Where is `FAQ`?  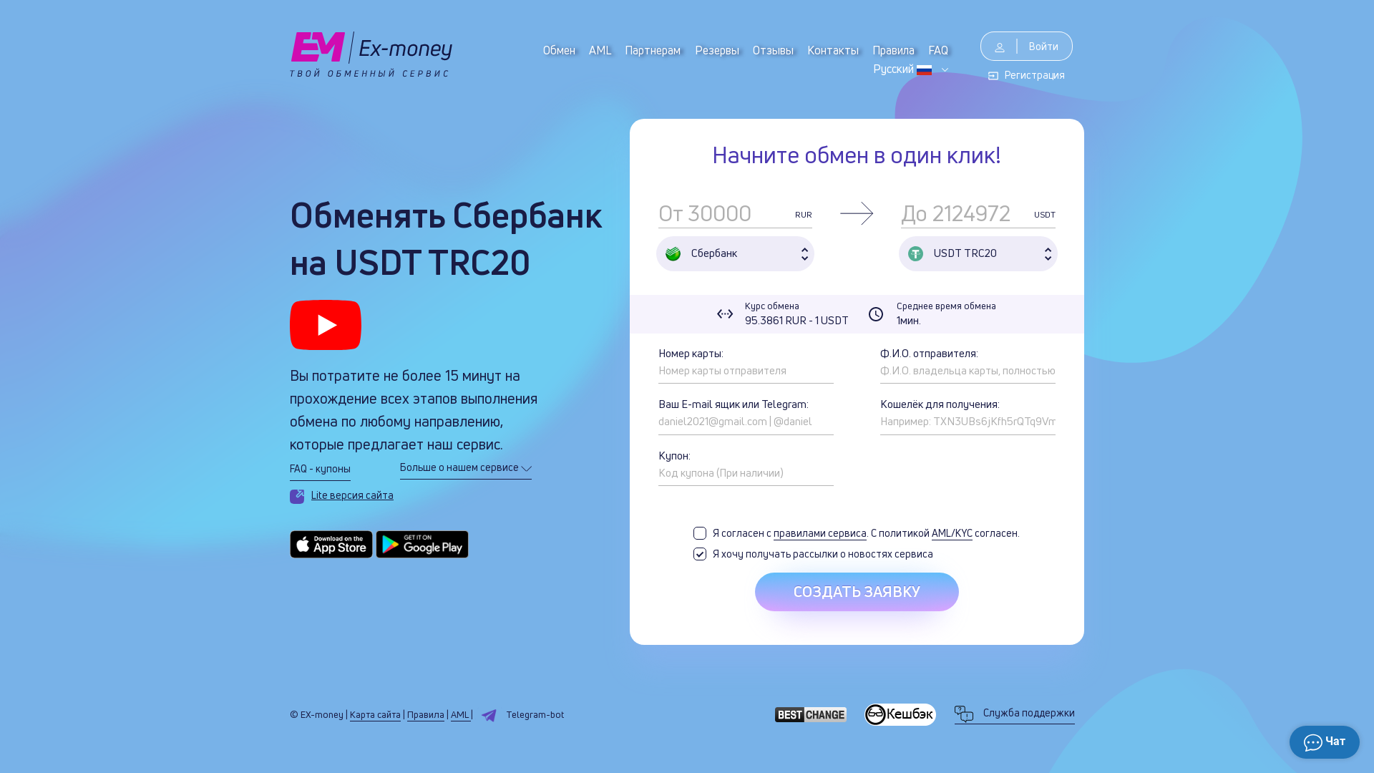 FAQ is located at coordinates (938, 51).